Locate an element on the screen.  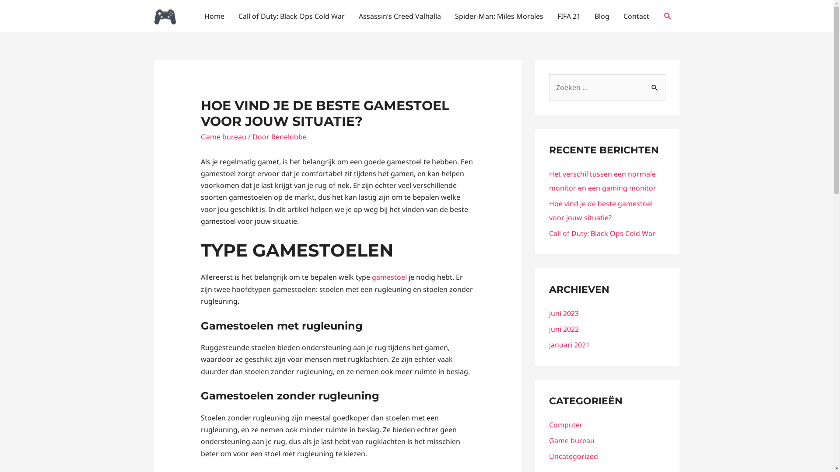
januari 2021 is located at coordinates (569, 345).